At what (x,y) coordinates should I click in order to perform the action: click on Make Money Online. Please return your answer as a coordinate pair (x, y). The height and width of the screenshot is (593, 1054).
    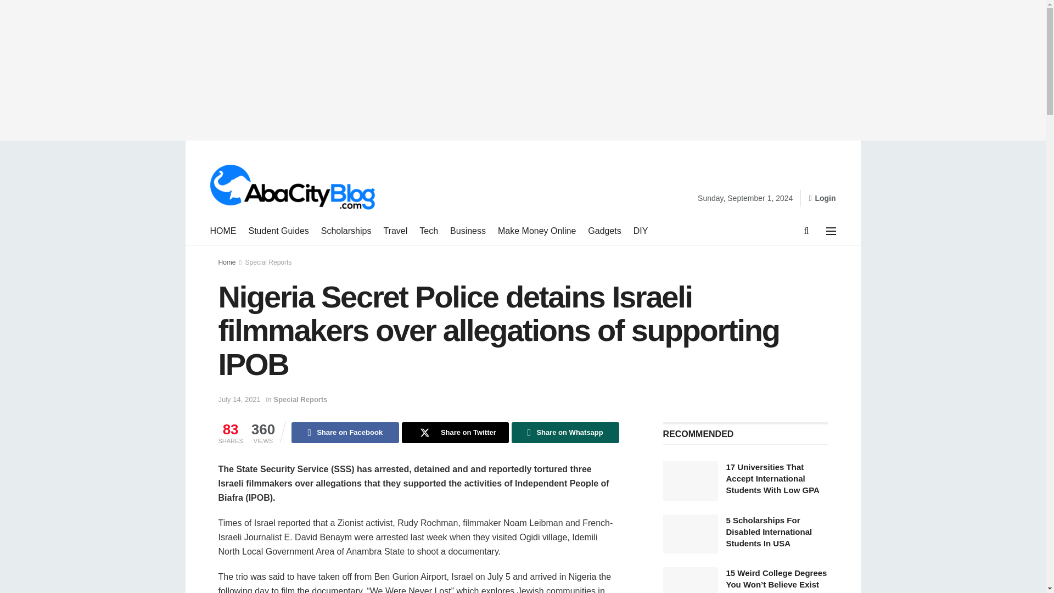
    Looking at the image, I should click on (536, 231).